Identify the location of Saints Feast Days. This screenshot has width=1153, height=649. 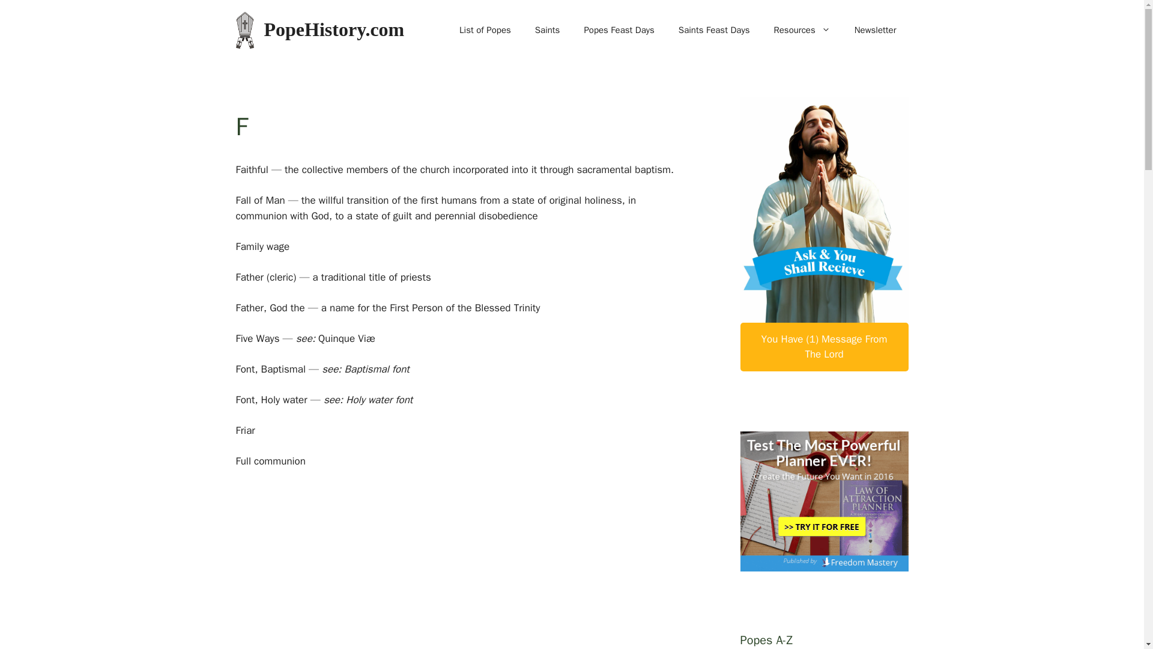
(714, 30).